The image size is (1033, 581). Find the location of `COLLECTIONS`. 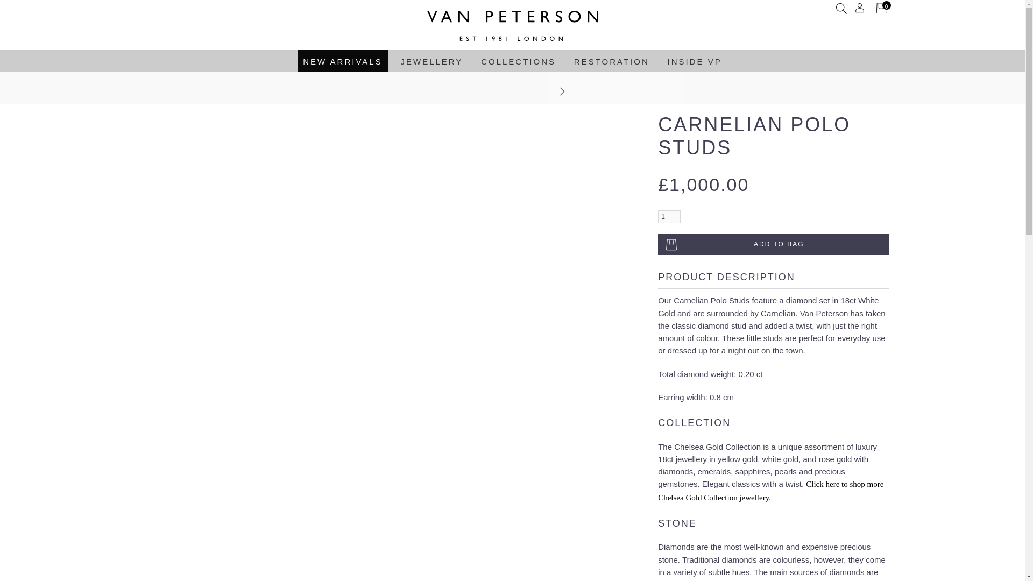

COLLECTIONS is located at coordinates (518, 60).